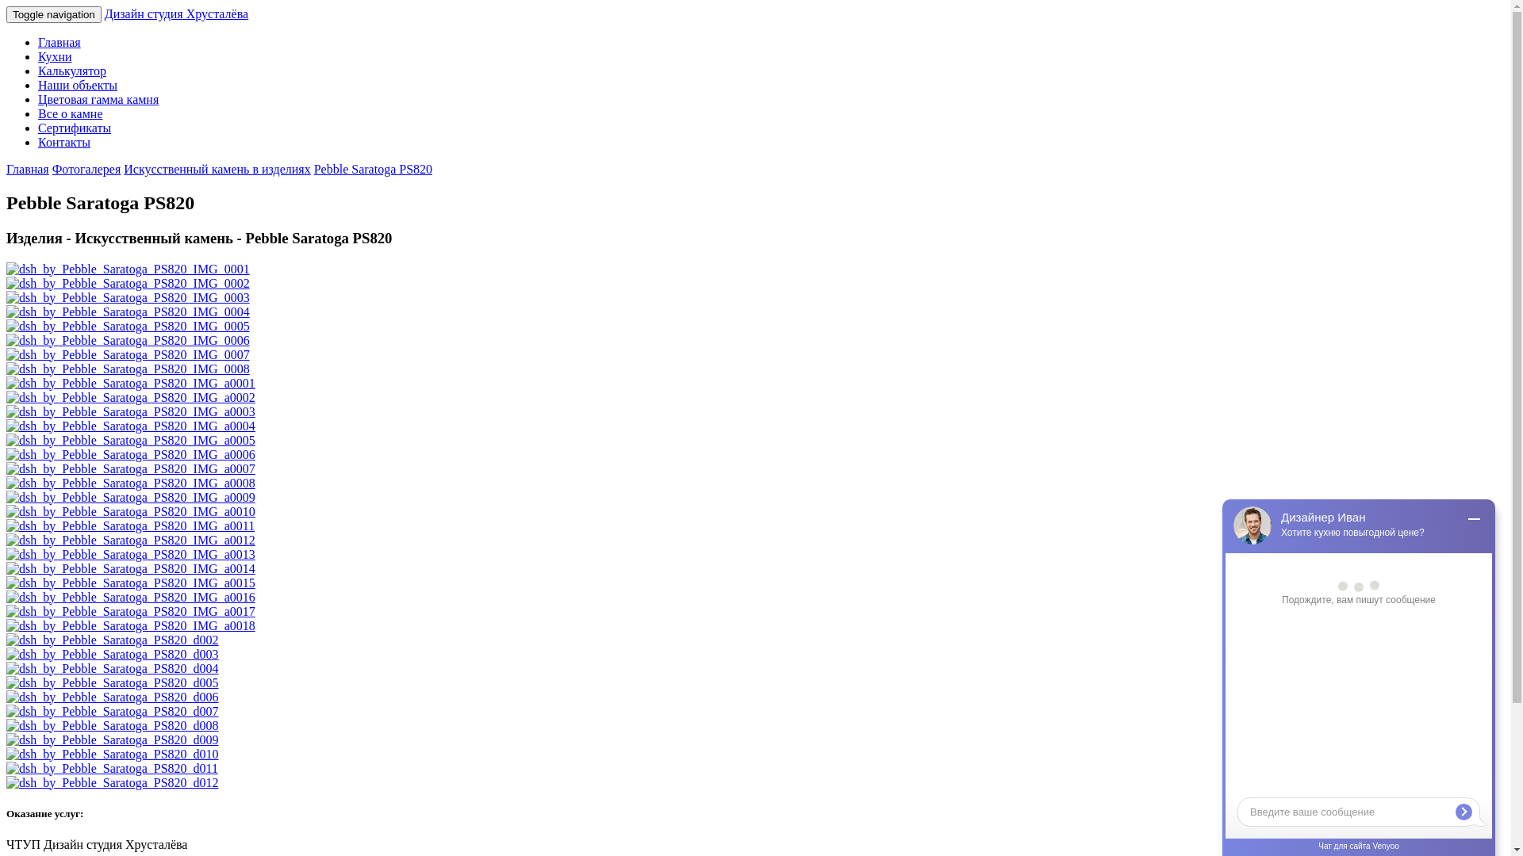 This screenshot has height=856, width=1523. Describe the element at coordinates (113, 697) in the screenshot. I see `dsh_by_Pebble_Saratoga_PS820_d006` at that location.